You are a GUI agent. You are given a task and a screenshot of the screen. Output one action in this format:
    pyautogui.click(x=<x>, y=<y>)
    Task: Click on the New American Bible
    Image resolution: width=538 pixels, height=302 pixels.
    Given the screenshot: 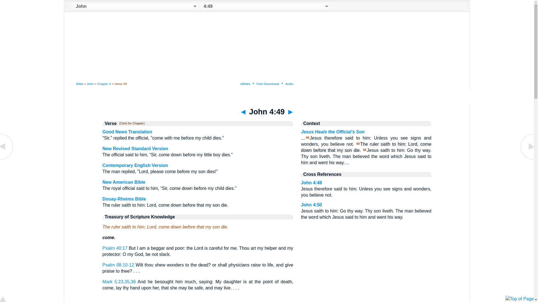 What is the action you would take?
    pyautogui.click(x=124, y=182)
    